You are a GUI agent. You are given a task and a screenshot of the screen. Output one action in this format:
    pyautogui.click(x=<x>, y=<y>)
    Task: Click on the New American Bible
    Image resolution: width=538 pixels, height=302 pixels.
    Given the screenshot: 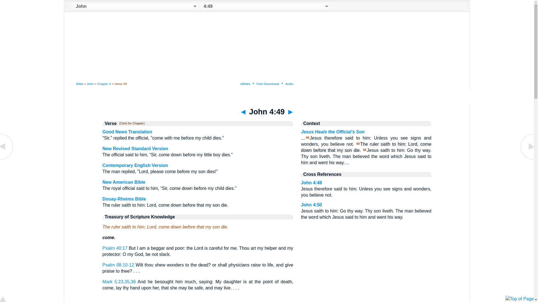 What is the action you would take?
    pyautogui.click(x=124, y=182)
    